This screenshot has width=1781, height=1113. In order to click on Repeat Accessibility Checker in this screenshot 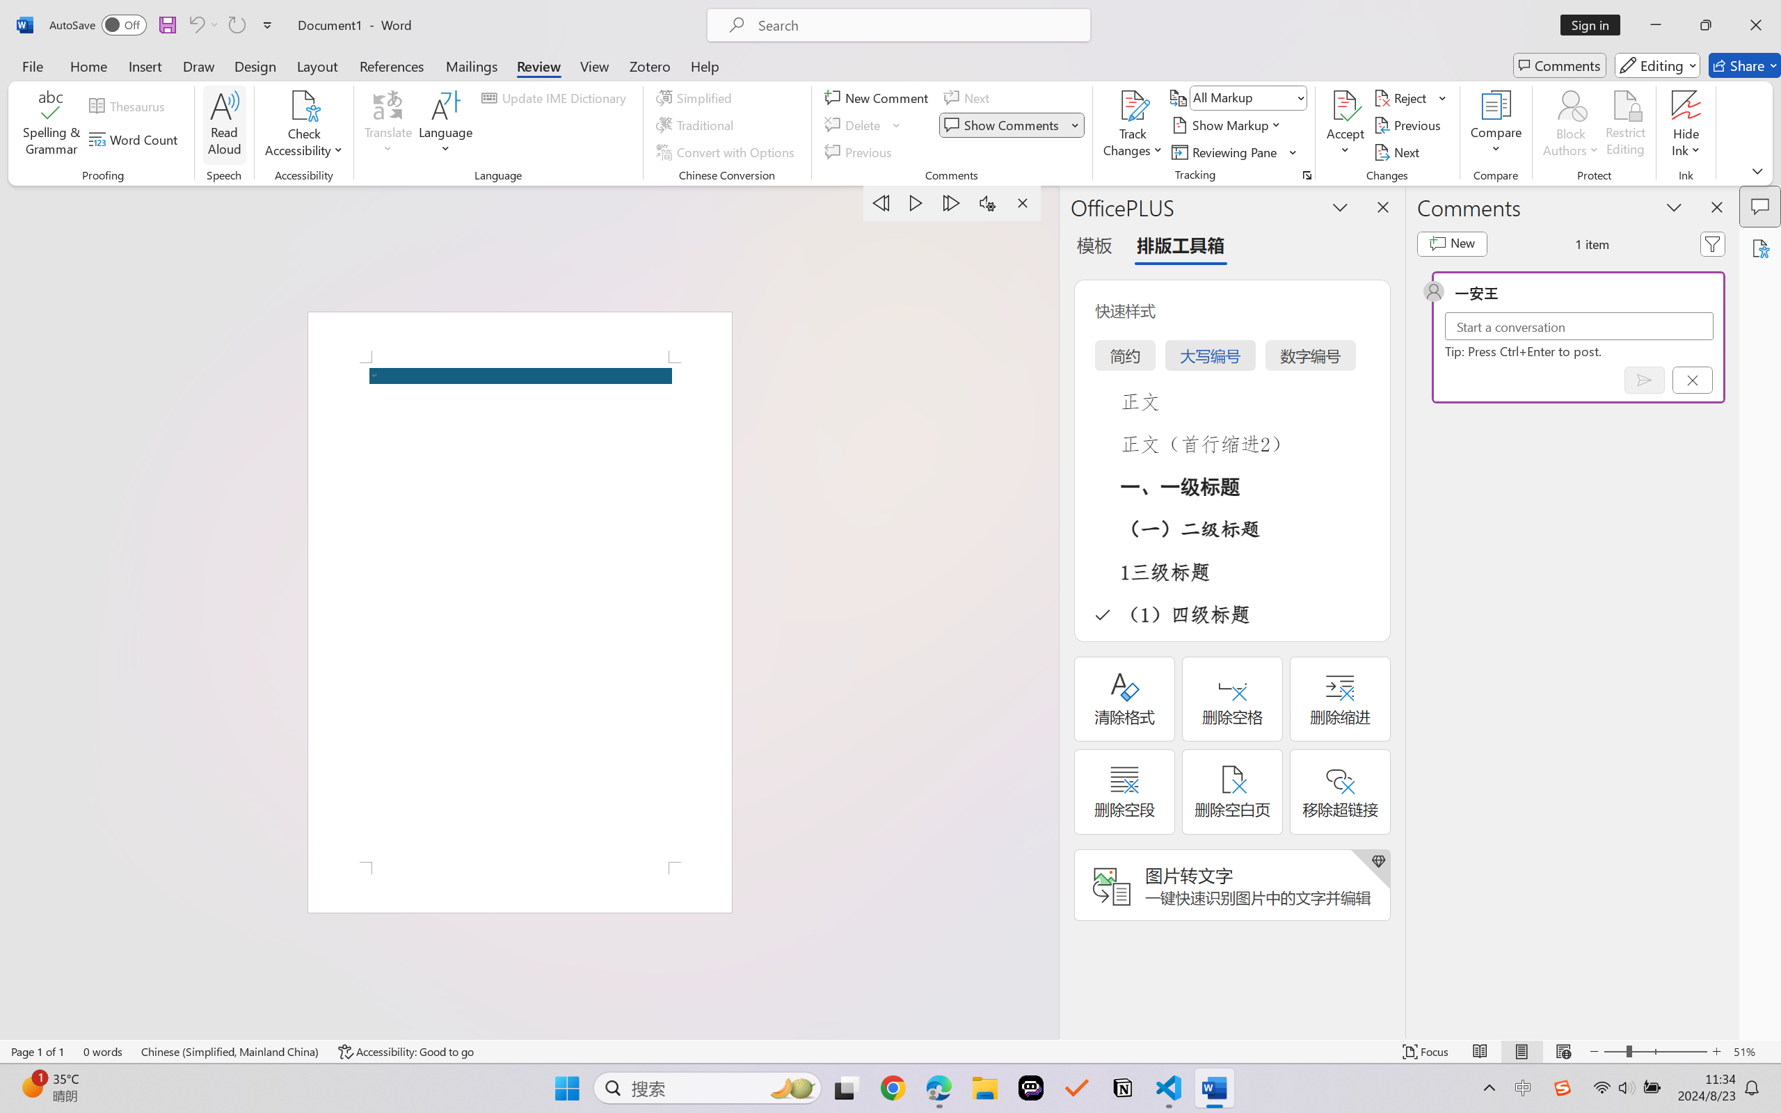, I will do `click(237, 25)`.